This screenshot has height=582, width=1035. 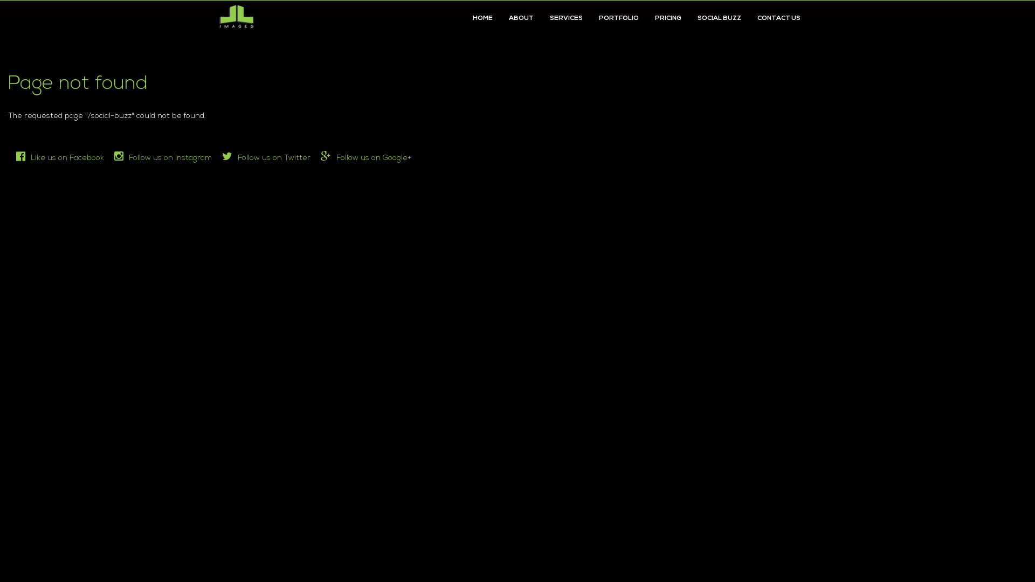 What do you see at coordinates (719, 18) in the screenshot?
I see `SOCIAL BUZZ` at bounding box center [719, 18].